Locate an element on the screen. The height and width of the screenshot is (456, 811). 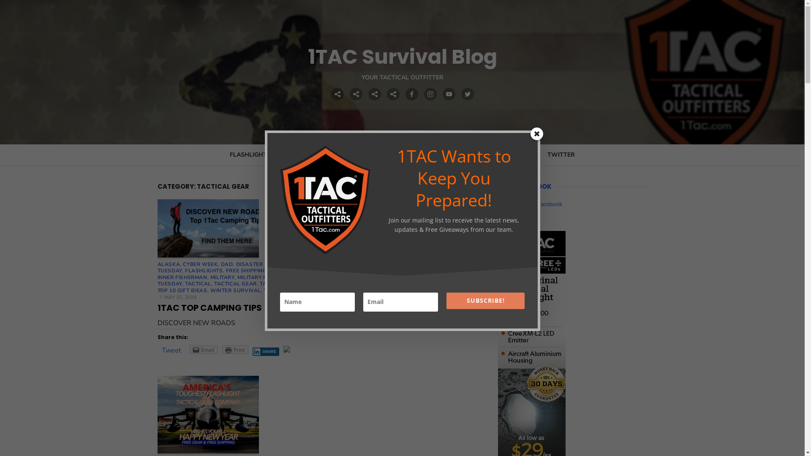
TC1200 PRO FLASHLIGHT is located at coordinates (436, 284).